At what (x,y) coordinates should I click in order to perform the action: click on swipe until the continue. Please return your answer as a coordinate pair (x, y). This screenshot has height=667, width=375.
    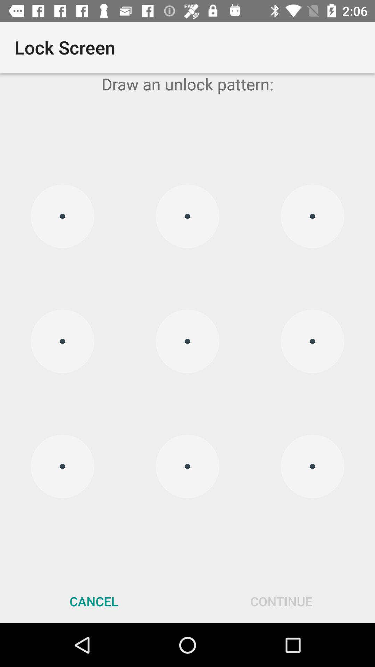
    Looking at the image, I should click on (281, 601).